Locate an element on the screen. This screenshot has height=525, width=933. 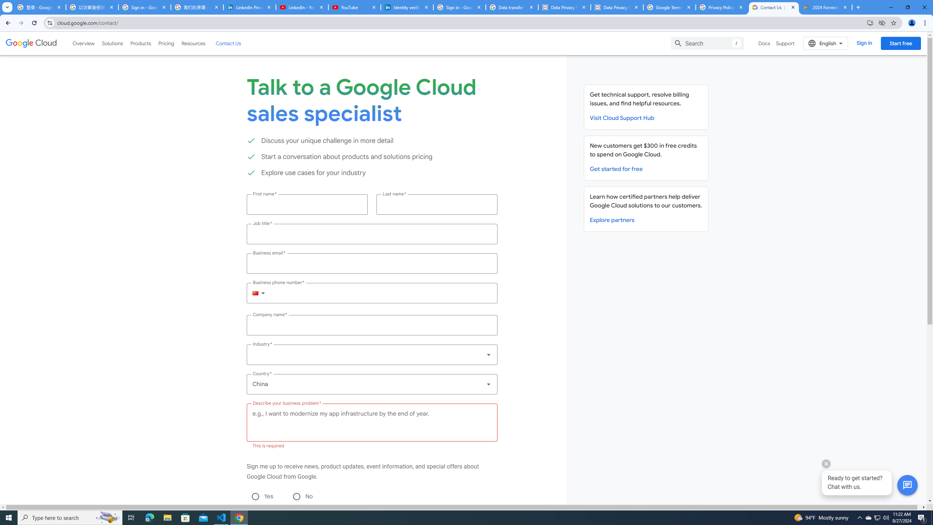
No is located at coordinates (296, 496).